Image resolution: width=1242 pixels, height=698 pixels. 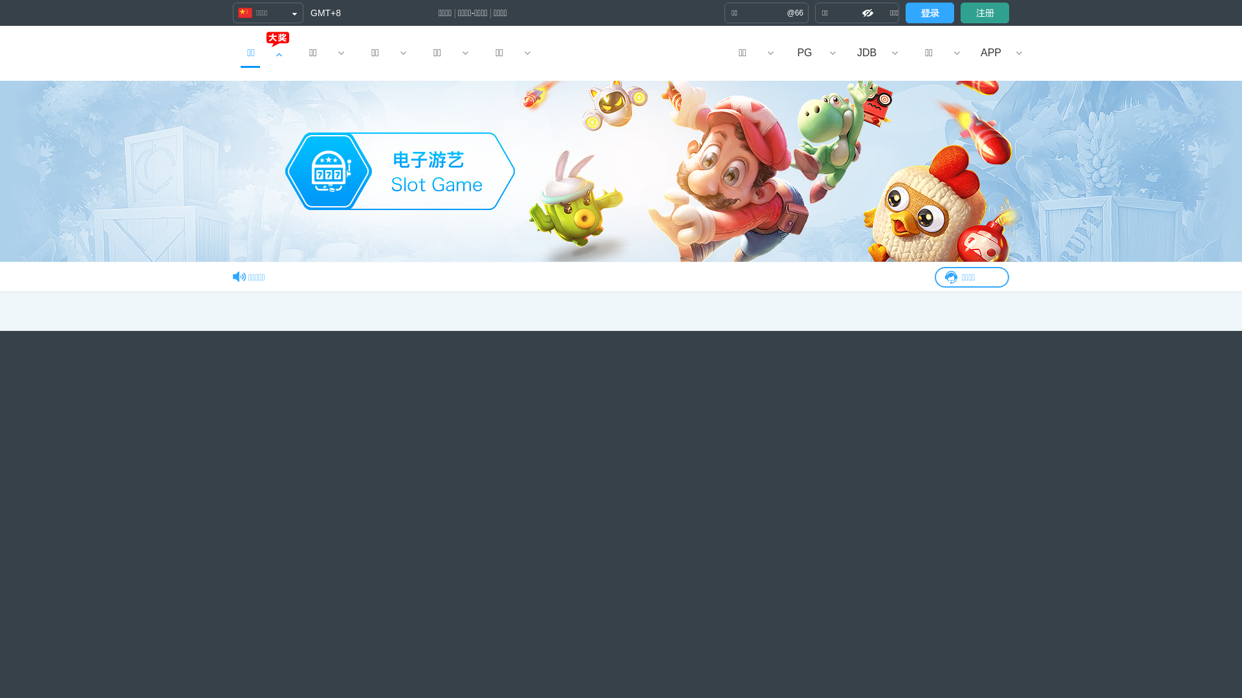 I want to click on PG, so click(x=805, y=53).